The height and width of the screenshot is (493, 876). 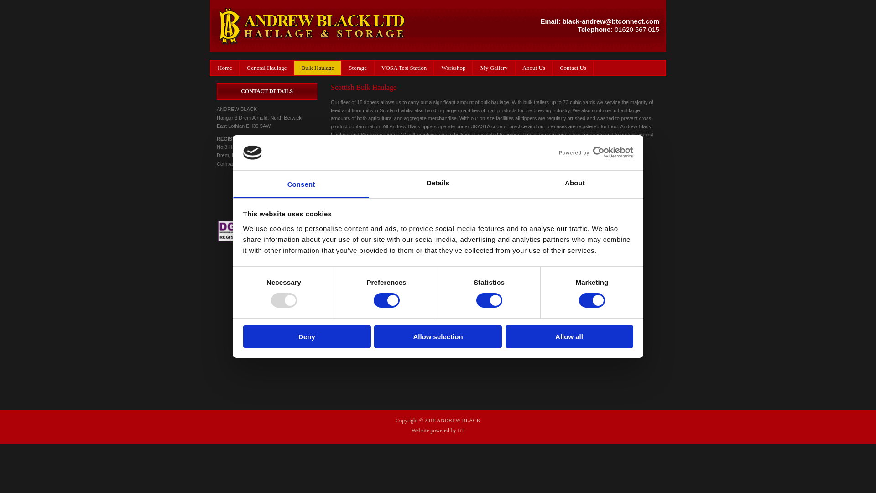 I want to click on Home, so click(x=225, y=68).